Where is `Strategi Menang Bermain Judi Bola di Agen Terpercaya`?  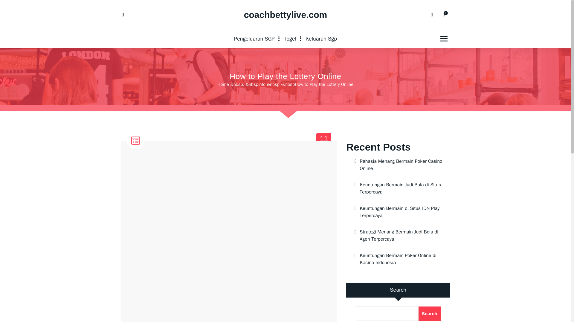
Strategi Menang Bermain Judi Bola di Agen Terpercaya is located at coordinates (398, 236).